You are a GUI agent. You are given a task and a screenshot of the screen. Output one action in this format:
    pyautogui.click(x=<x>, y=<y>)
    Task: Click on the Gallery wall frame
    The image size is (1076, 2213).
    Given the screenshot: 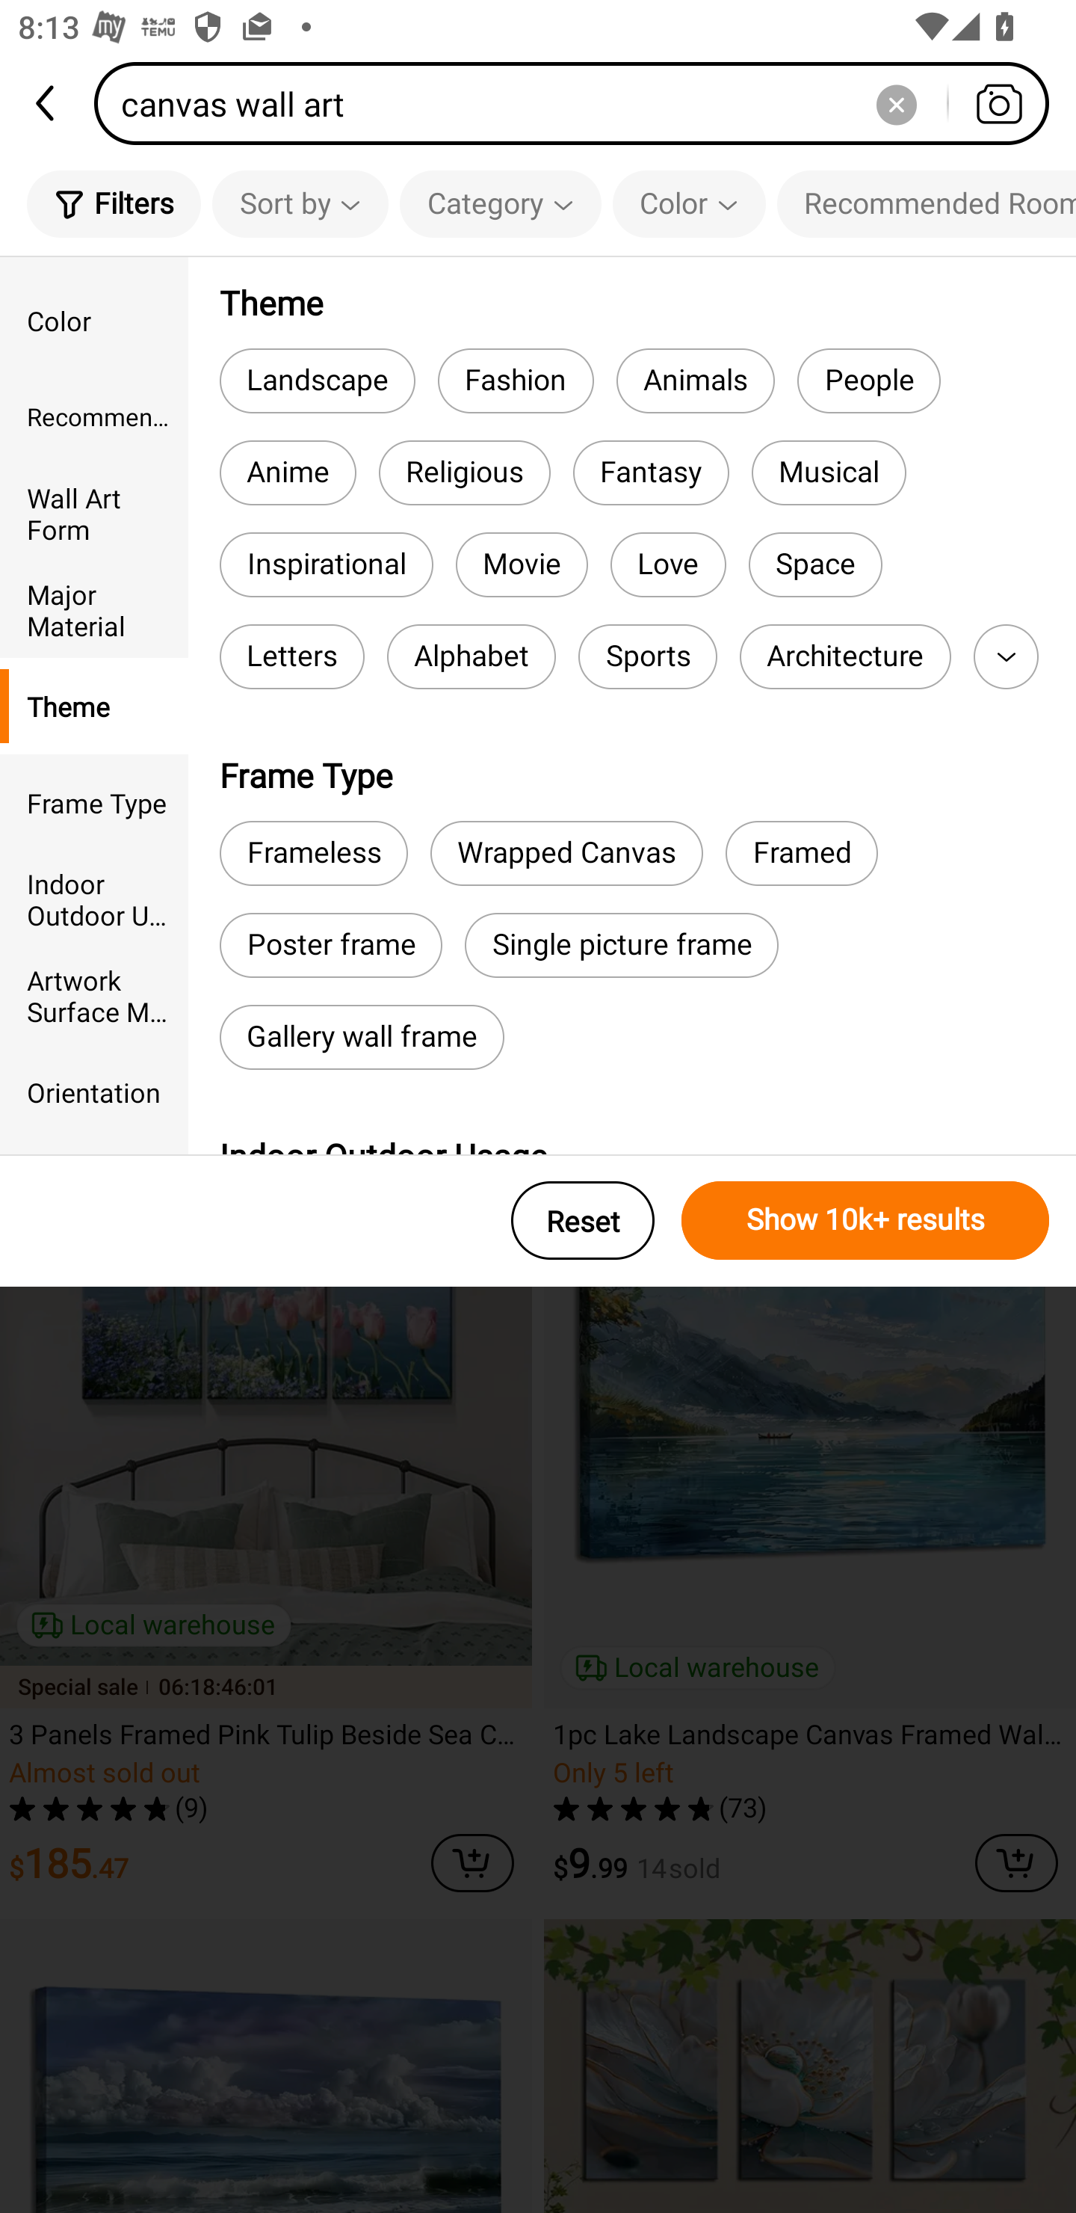 What is the action you would take?
    pyautogui.click(x=362, y=1036)
    